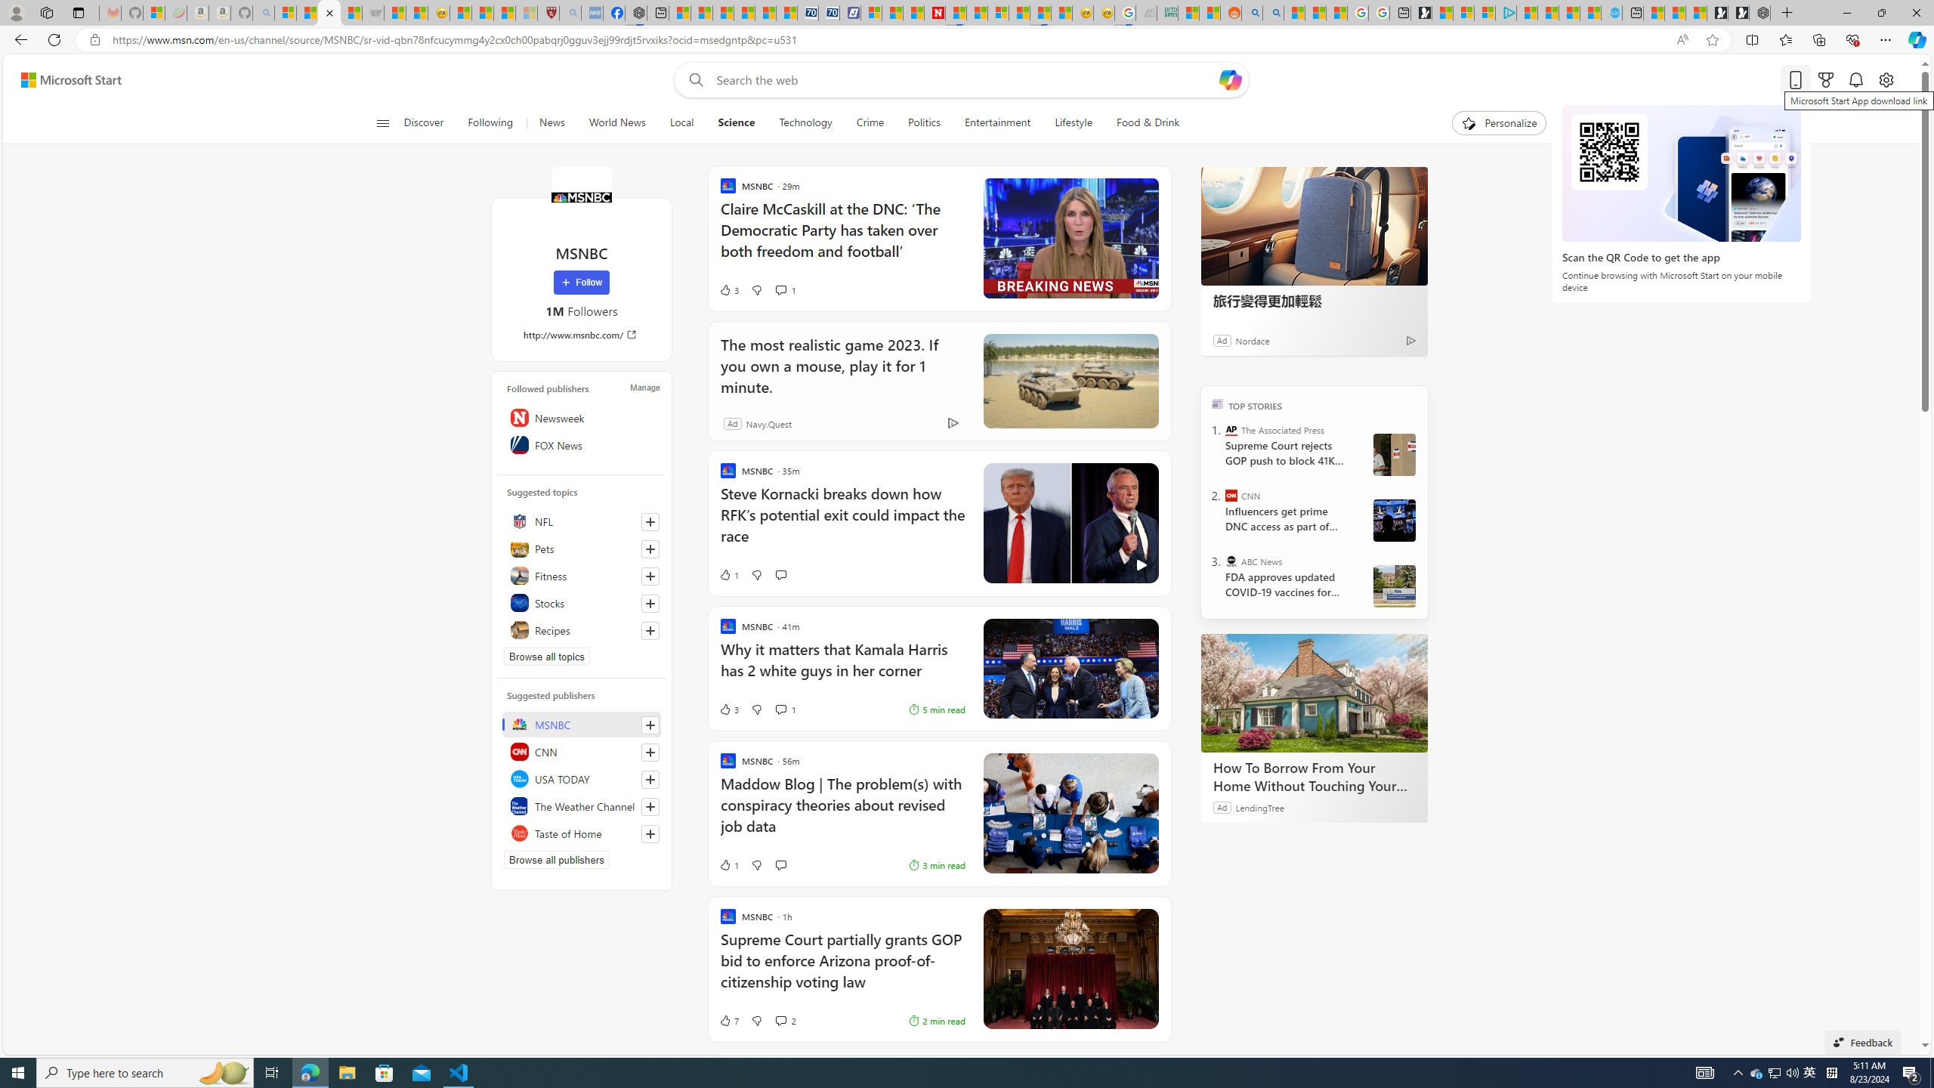 This screenshot has height=1088, width=1934. I want to click on Recipes - MSN, so click(460, 13).